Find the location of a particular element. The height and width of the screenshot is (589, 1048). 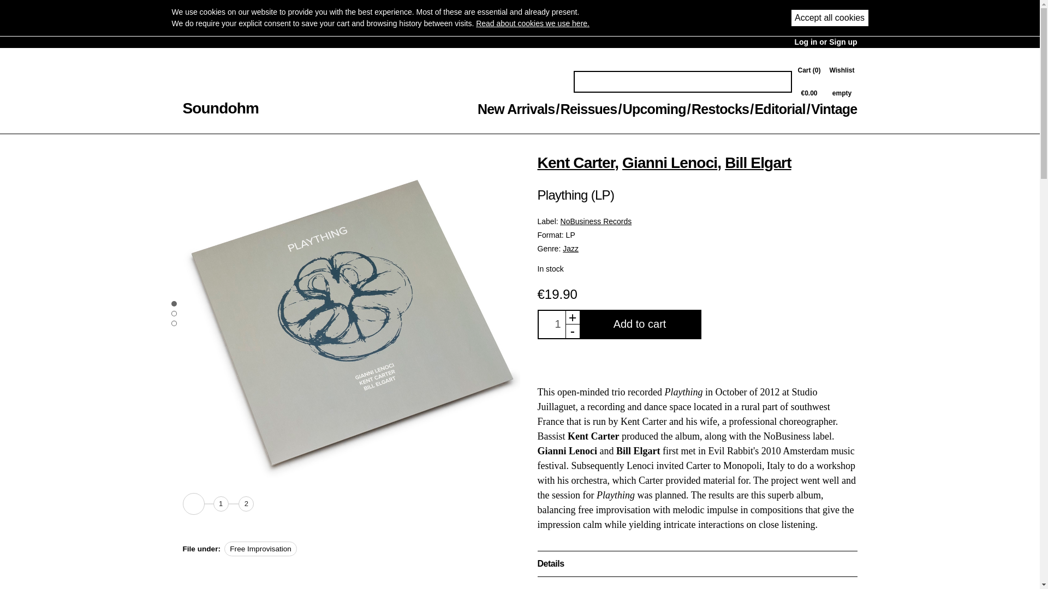

New Arrivals is located at coordinates (516, 109).